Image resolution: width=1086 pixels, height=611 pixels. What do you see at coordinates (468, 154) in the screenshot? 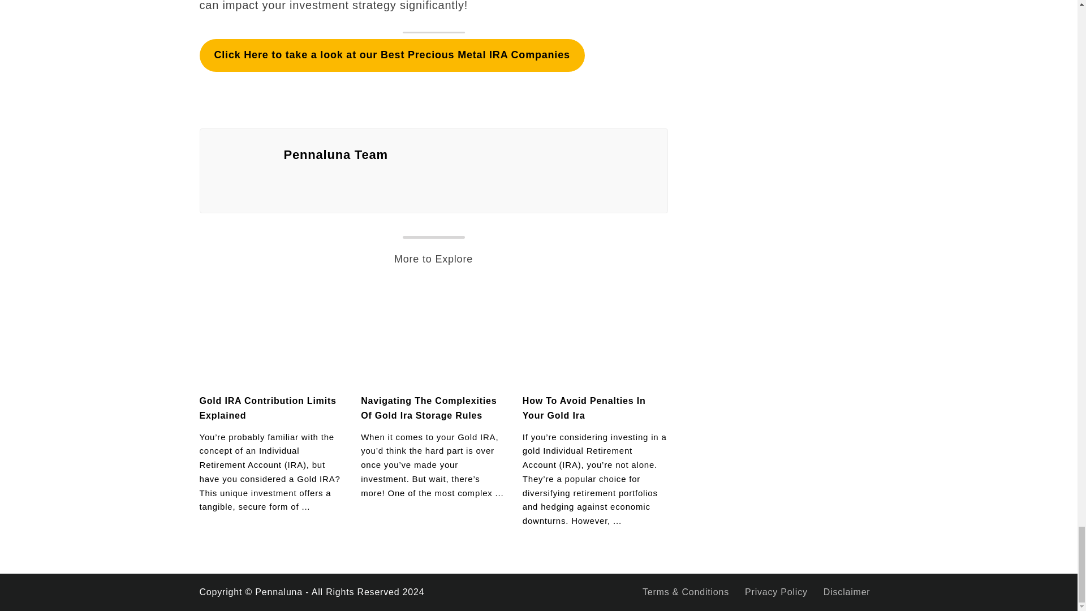
I see `Pennaluna Team` at bounding box center [468, 154].